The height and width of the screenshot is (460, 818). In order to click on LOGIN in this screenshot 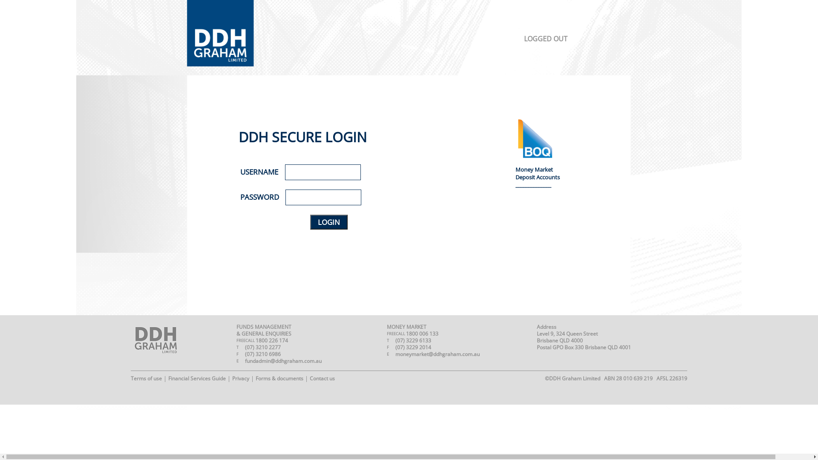, I will do `click(329, 222)`.